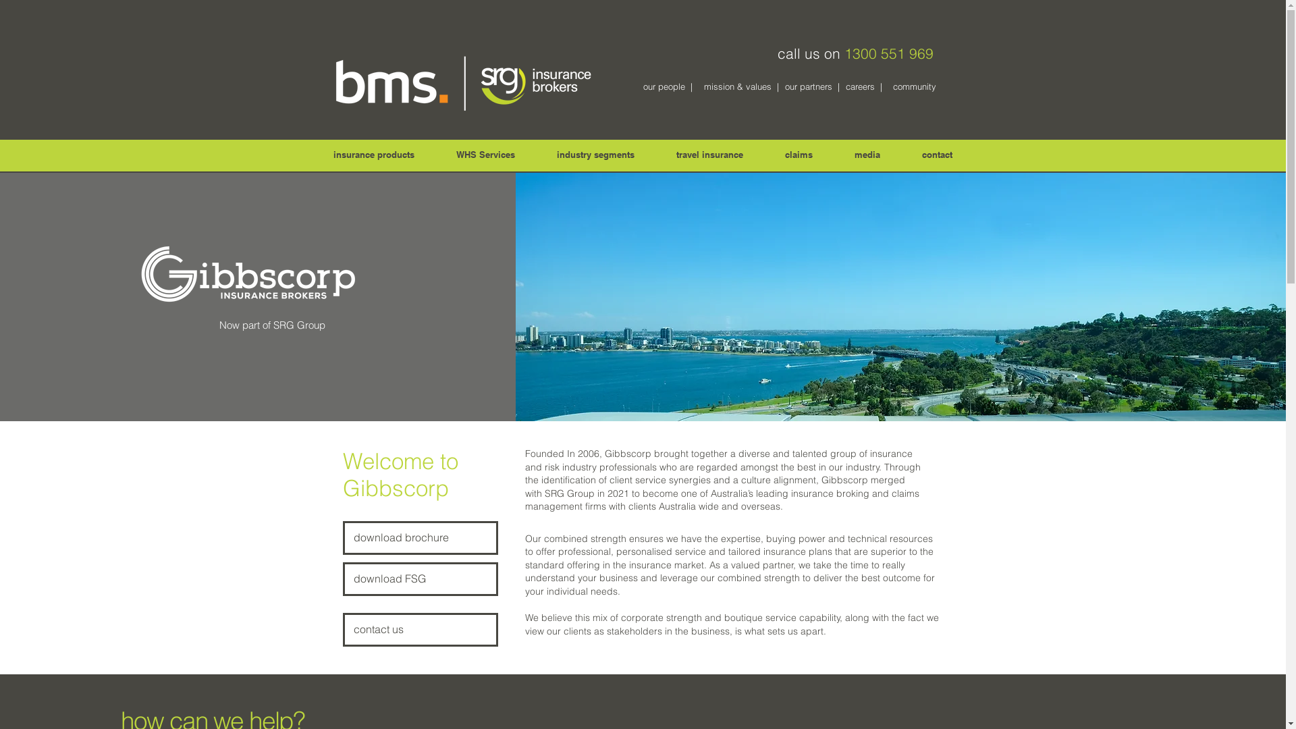 The width and height of the screenshot is (1296, 729). What do you see at coordinates (373, 155) in the screenshot?
I see `insurance products` at bounding box center [373, 155].